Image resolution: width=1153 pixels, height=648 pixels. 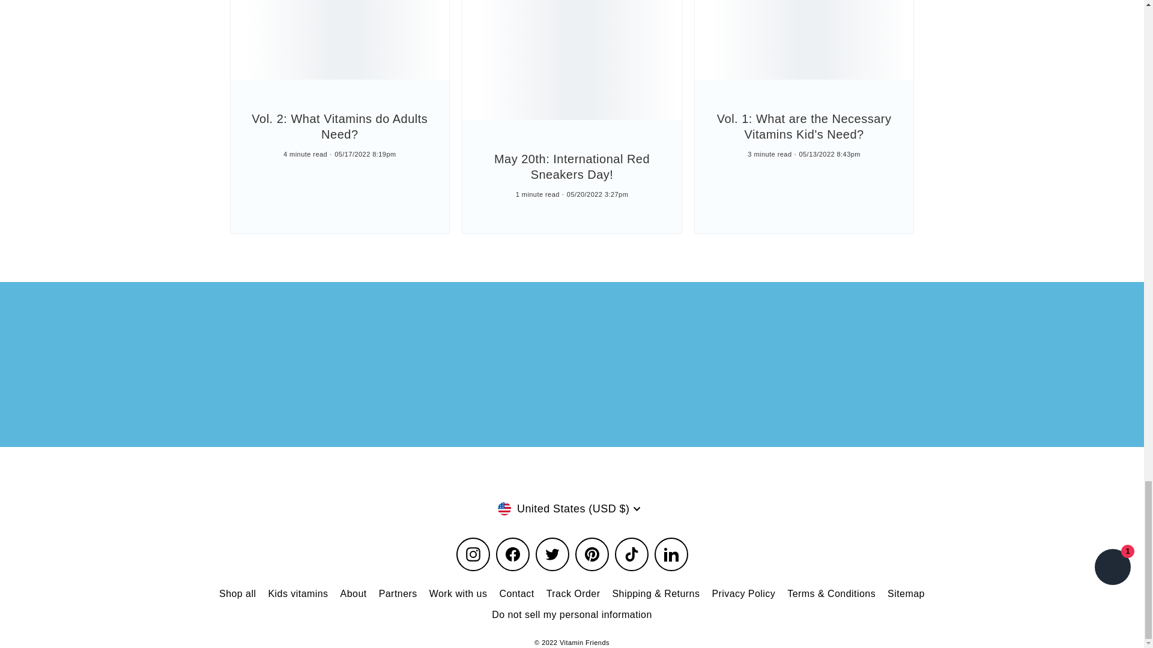 What do you see at coordinates (473, 554) in the screenshot?
I see `Vitamin Friends on Instagram` at bounding box center [473, 554].